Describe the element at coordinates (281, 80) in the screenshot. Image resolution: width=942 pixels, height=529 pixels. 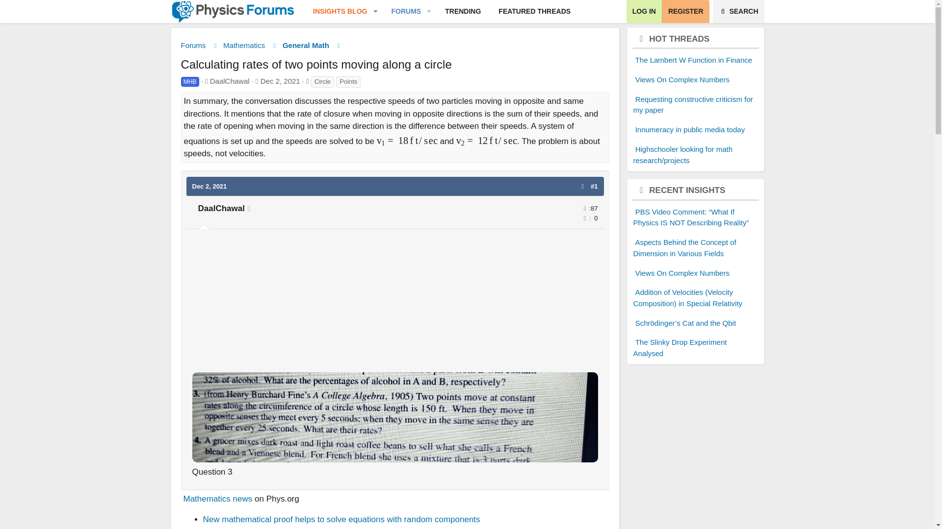
I see `Dec 2, 2021 at 5:51 AM` at that location.